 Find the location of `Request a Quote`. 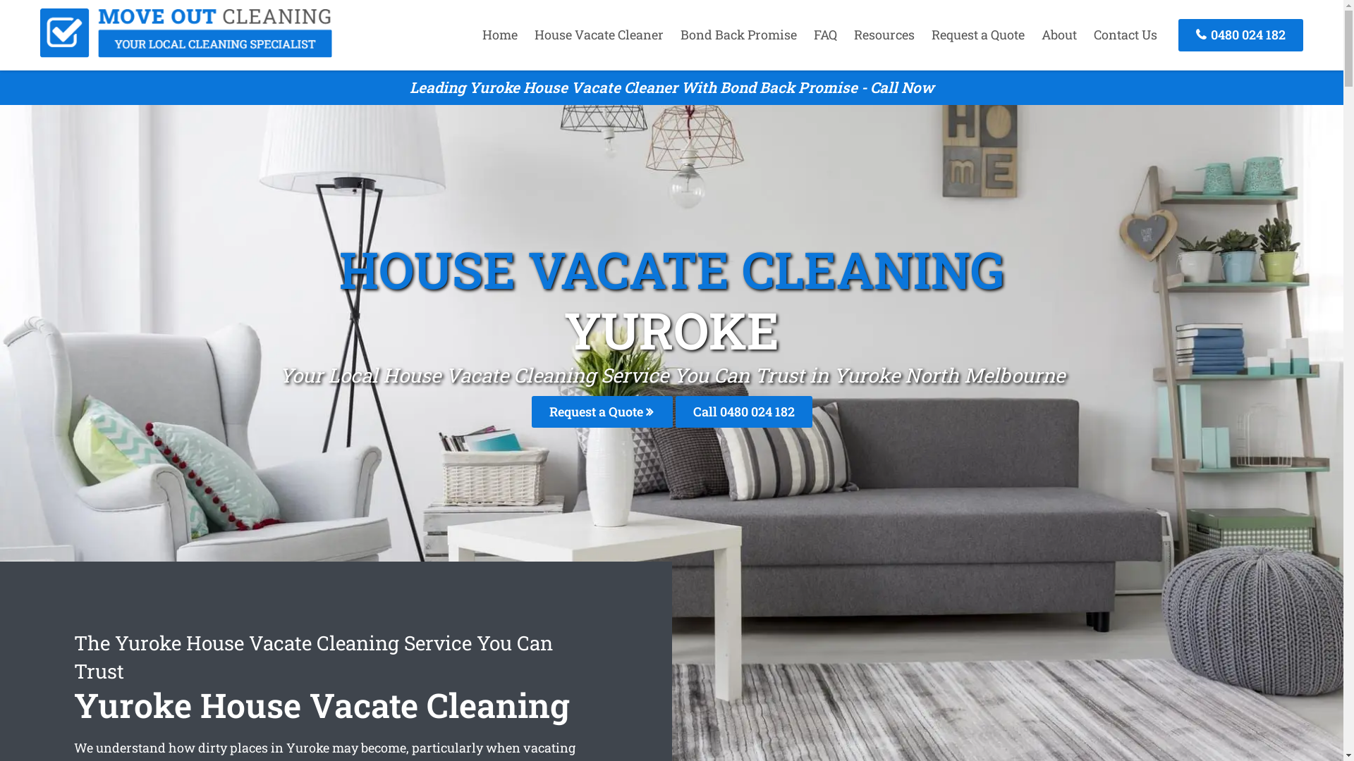

Request a Quote is located at coordinates (602, 412).